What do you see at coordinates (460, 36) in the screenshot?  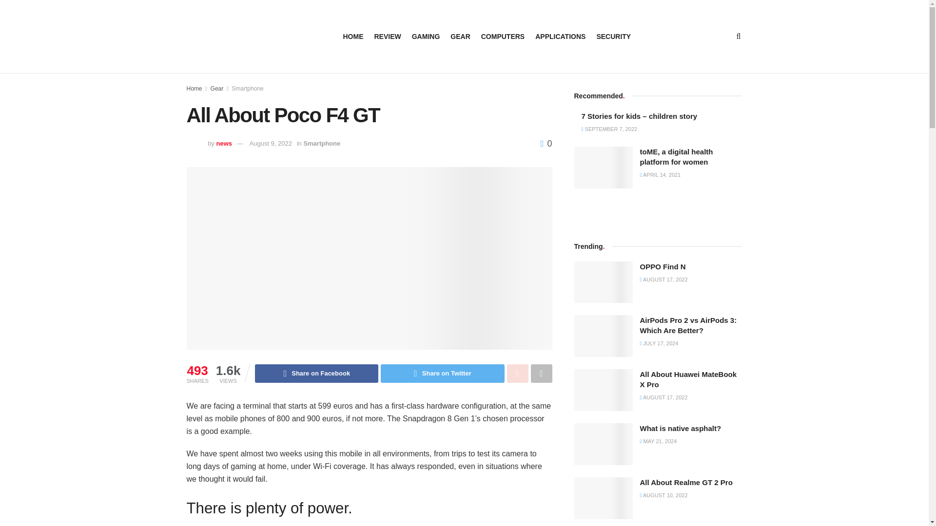 I see `GEAR` at bounding box center [460, 36].